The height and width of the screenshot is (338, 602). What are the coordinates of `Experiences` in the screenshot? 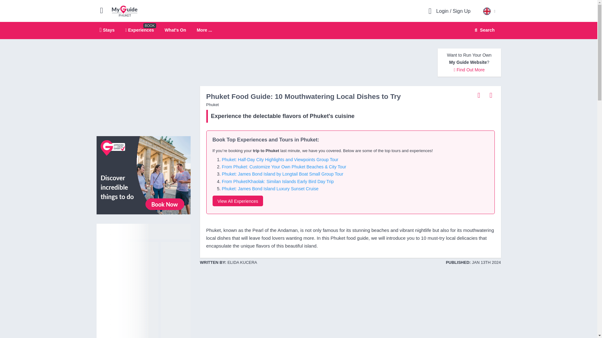 It's located at (124, 11).